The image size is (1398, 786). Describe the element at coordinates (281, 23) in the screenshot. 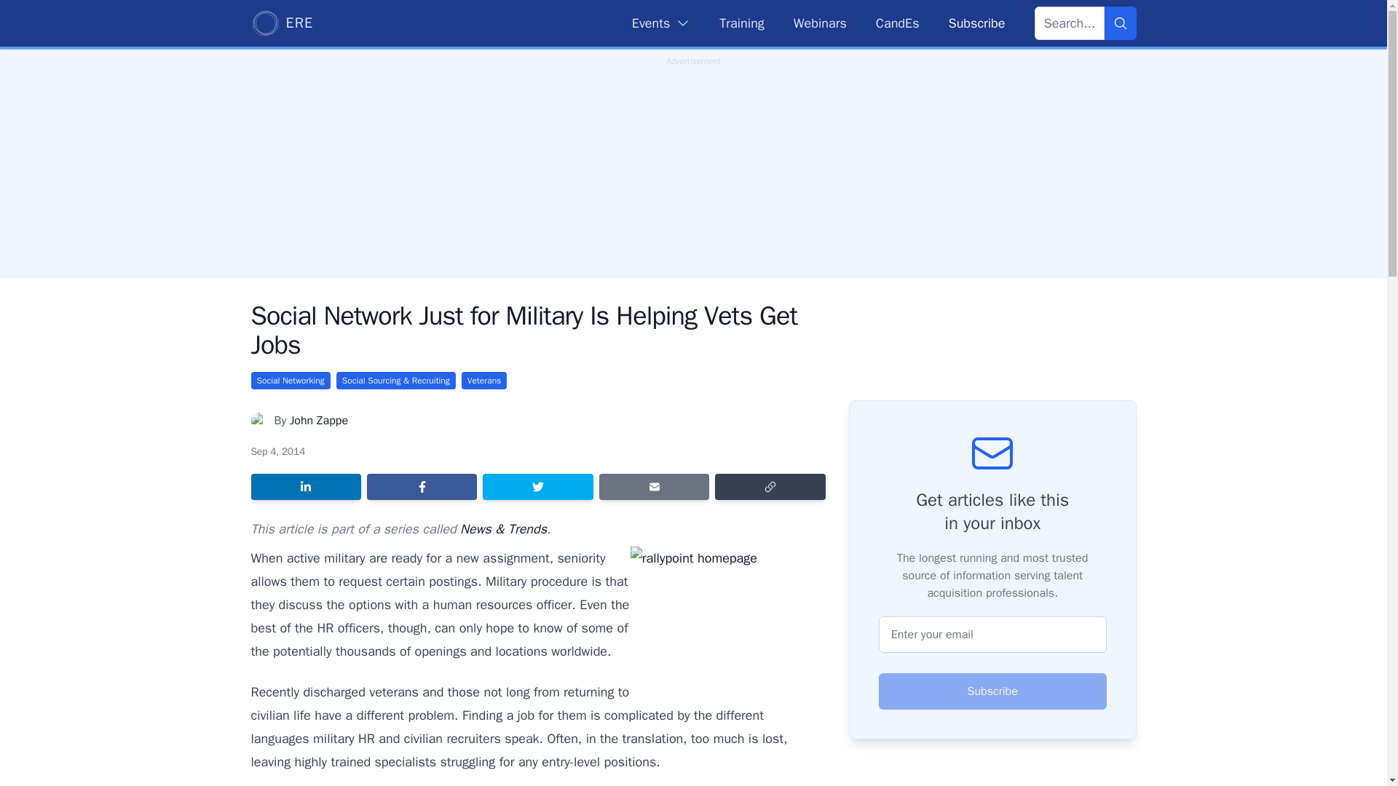

I see `ERE` at that location.